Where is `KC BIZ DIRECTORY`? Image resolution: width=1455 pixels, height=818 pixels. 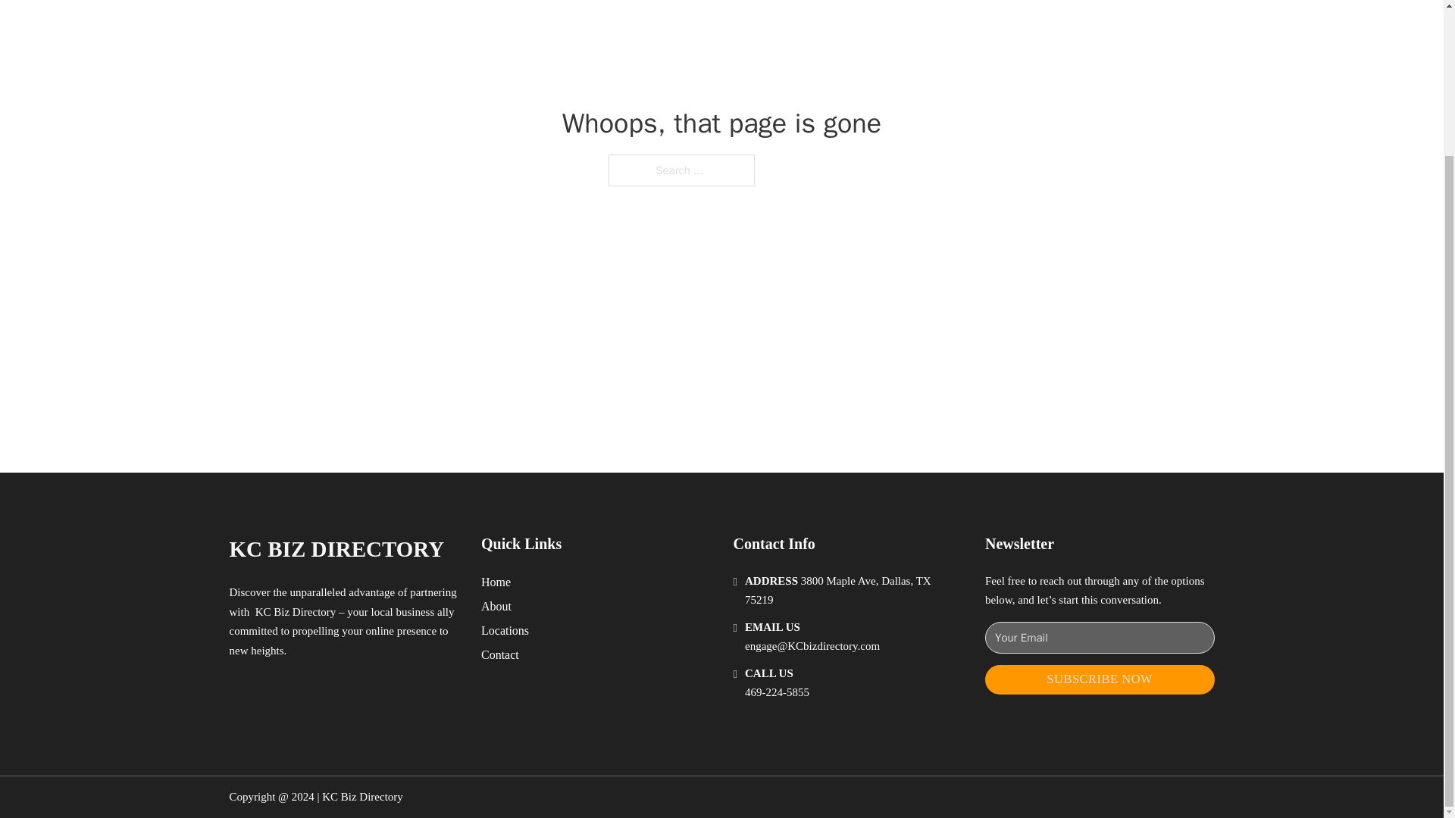
KC BIZ DIRECTORY is located at coordinates (336, 548).